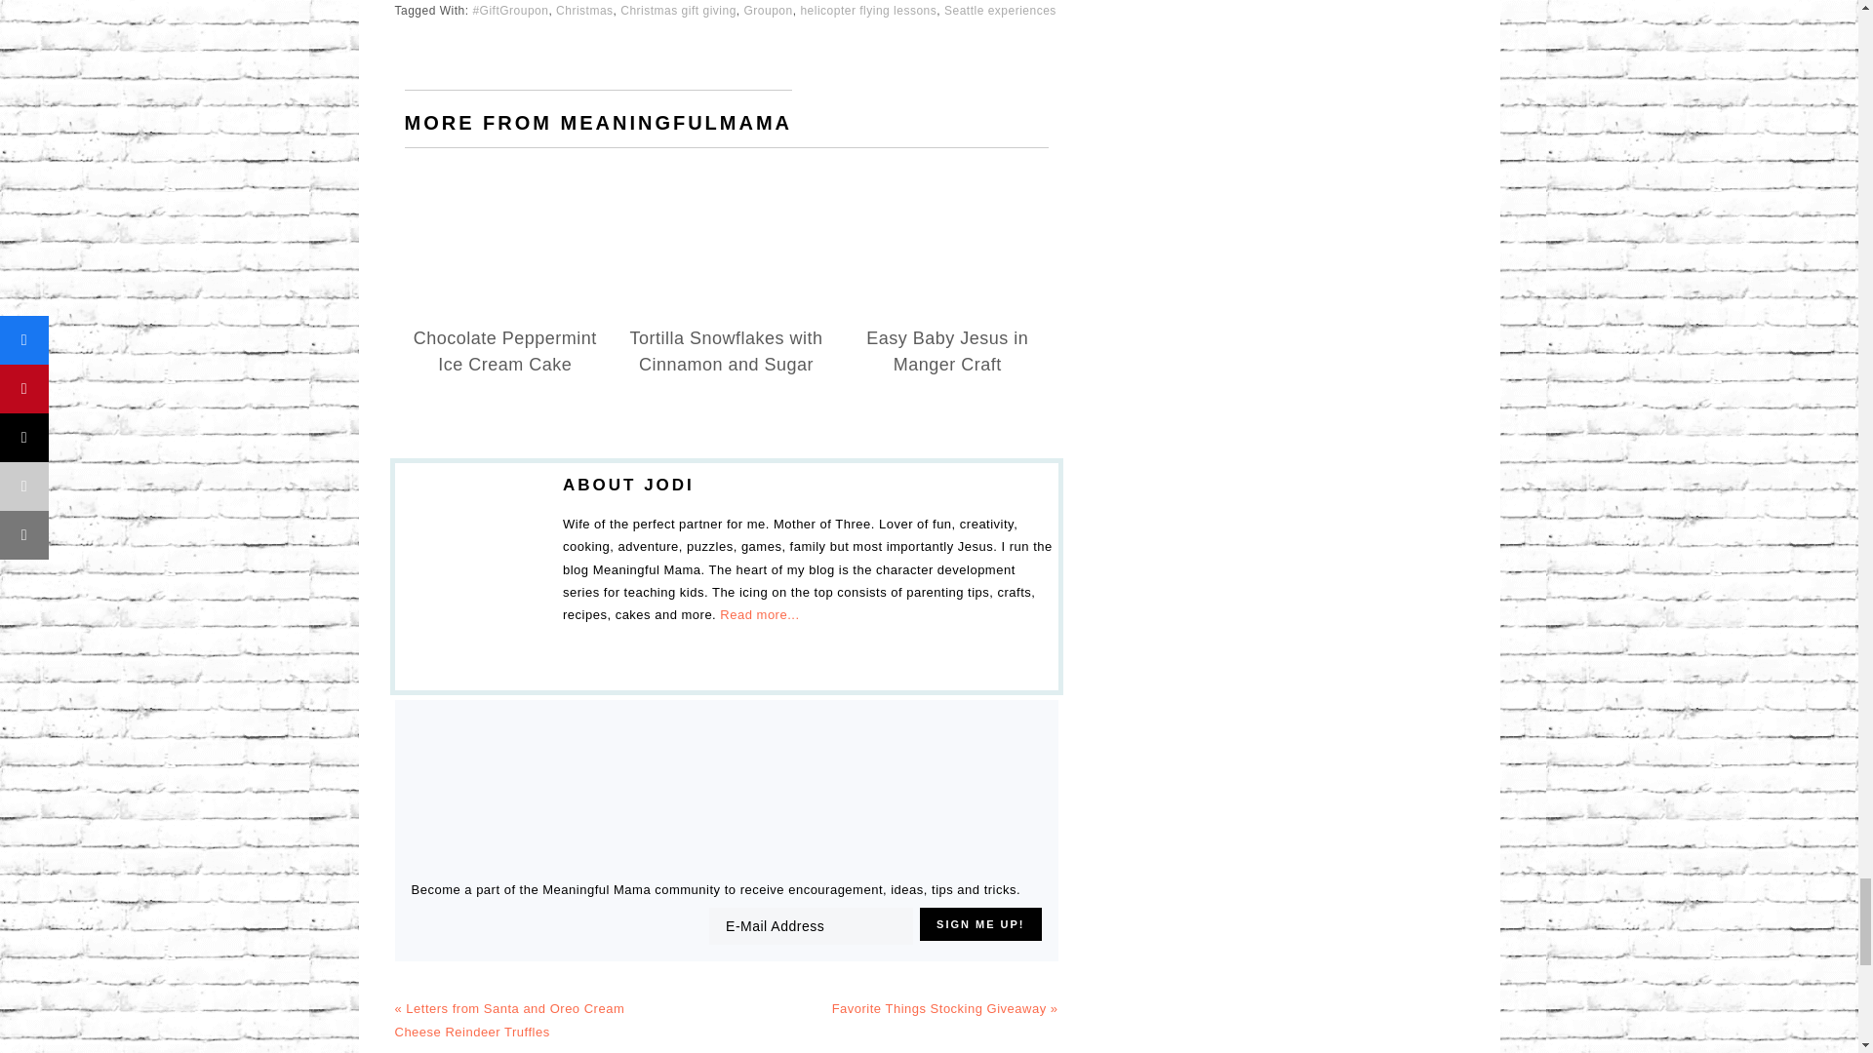  I want to click on Permanent Link to Chocolate Peppermint Ice Cream Cake, so click(504, 197).